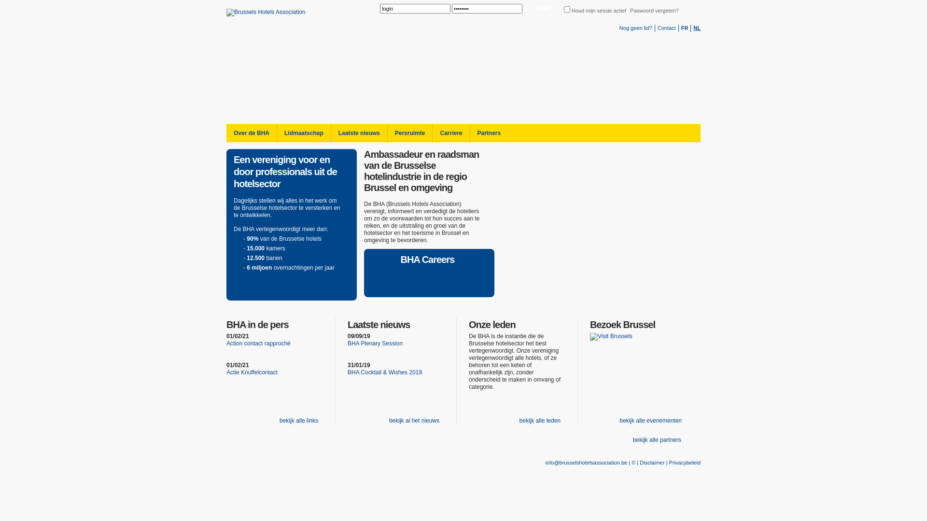 The height and width of the screenshot is (521, 927). I want to click on Partners, so click(489, 133).